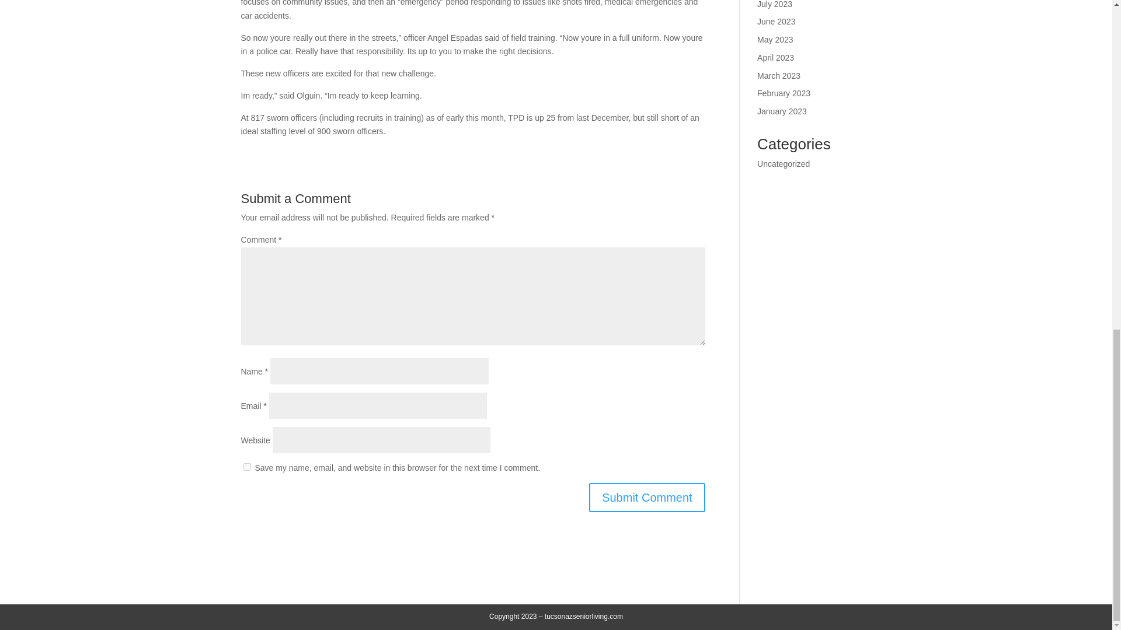  I want to click on February 2023, so click(784, 93).